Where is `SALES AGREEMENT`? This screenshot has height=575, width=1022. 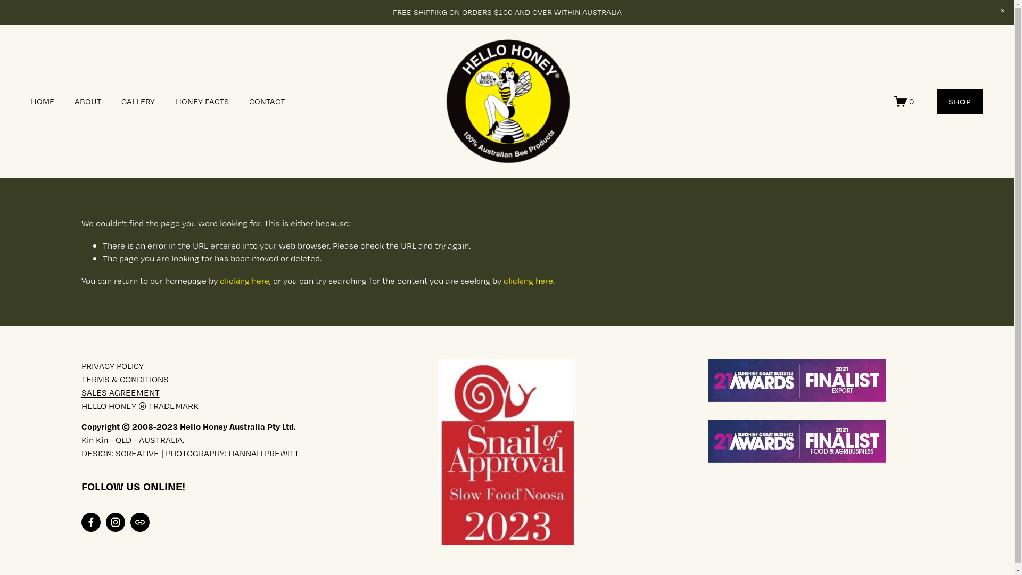
SALES AGREEMENT is located at coordinates (120, 393).